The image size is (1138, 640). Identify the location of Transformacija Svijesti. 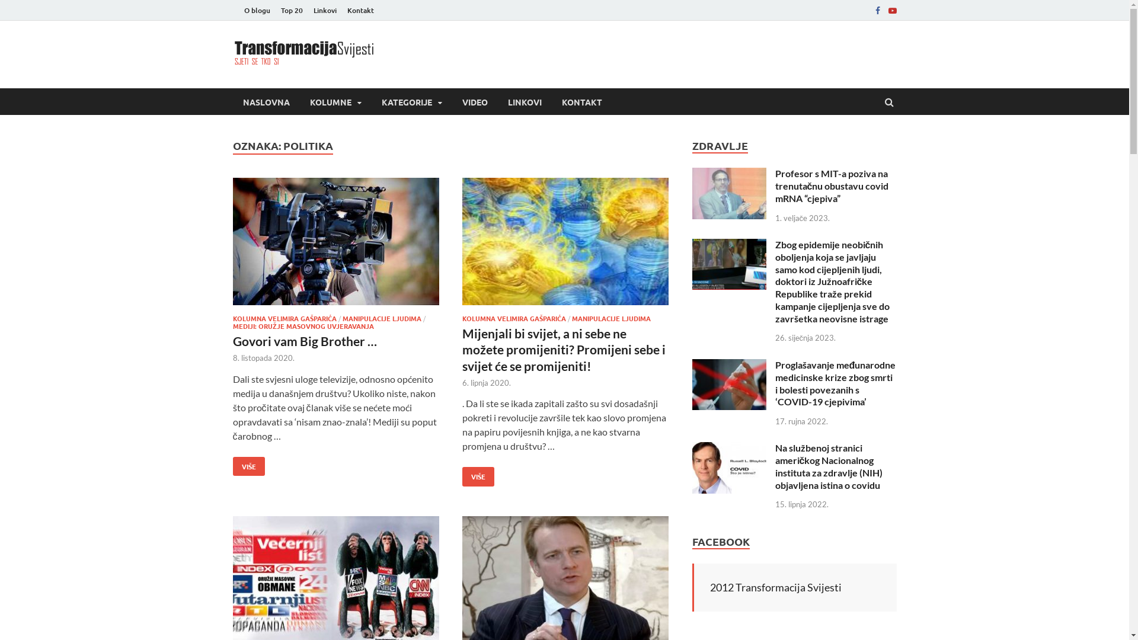
(509, 62).